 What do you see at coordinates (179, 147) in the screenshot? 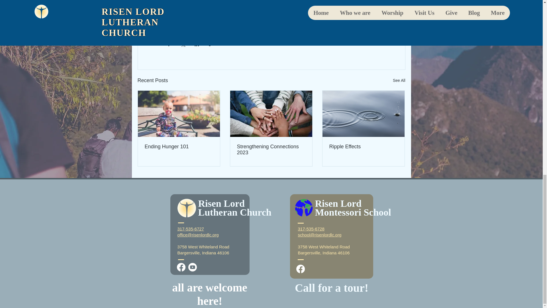
I see `Ending Hunger 101` at bounding box center [179, 147].